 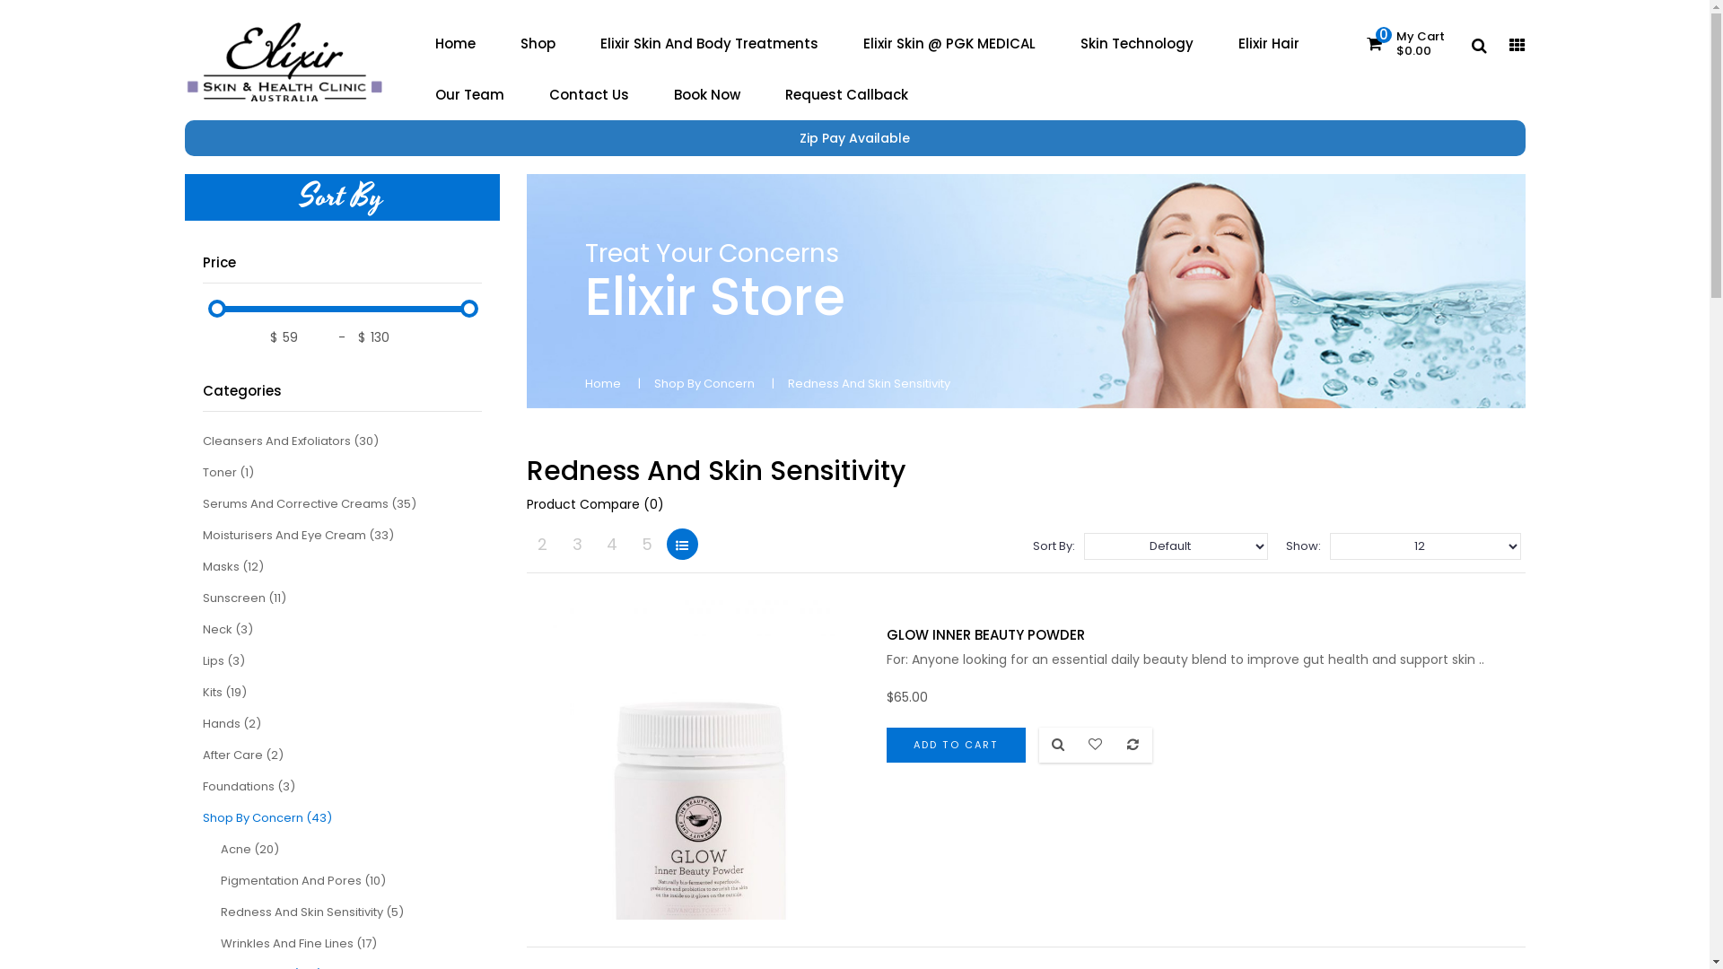 What do you see at coordinates (249, 786) in the screenshot?
I see `Foundations (3)` at bounding box center [249, 786].